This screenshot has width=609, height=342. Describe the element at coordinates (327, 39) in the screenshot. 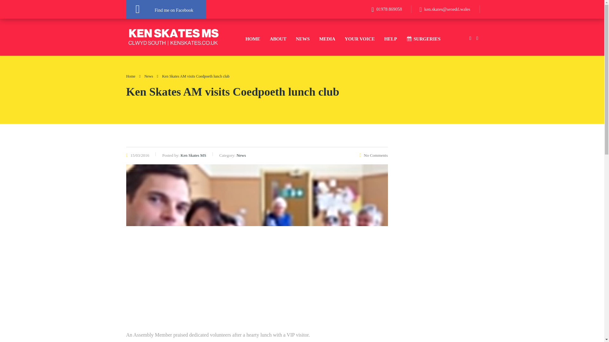

I see `MEDIA` at that location.